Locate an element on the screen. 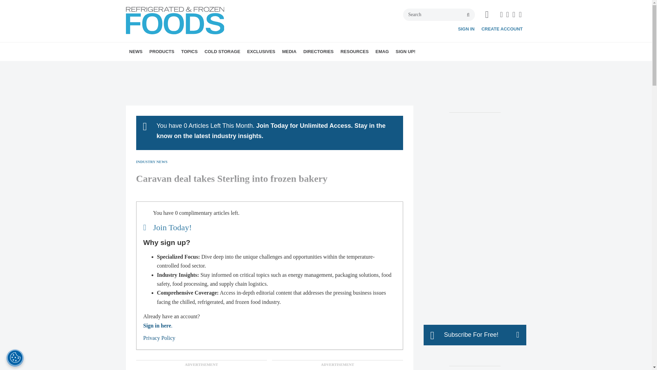 The width and height of the screenshot is (657, 370). Manage your Cookies is located at coordinates (15, 358).